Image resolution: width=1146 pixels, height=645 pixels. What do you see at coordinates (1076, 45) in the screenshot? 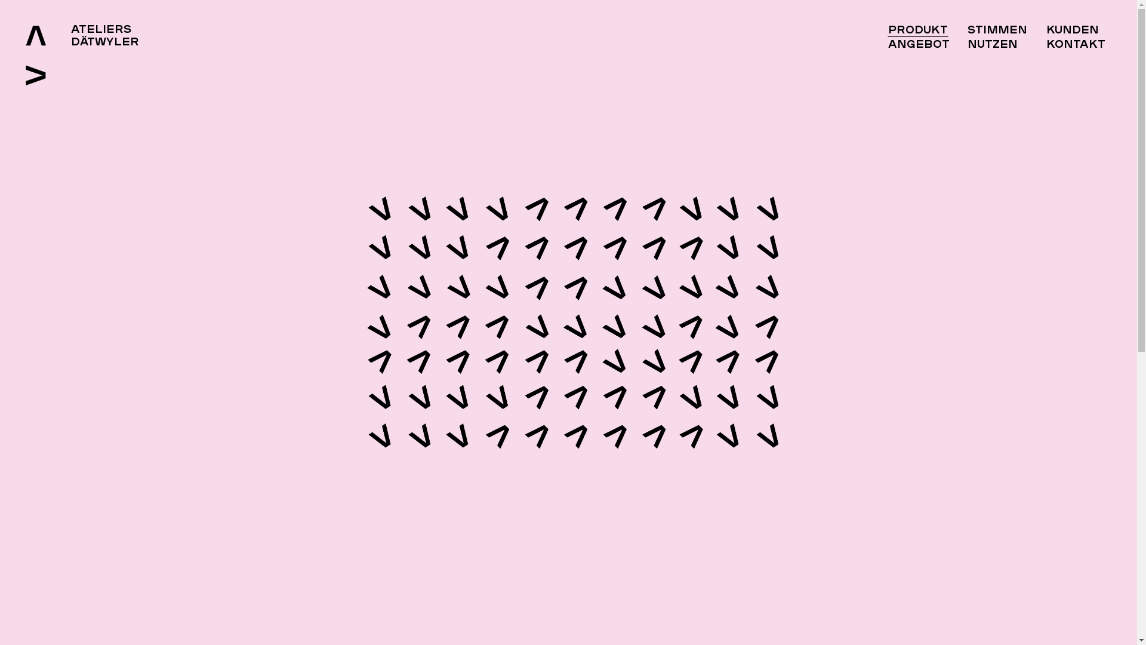
I see `Kontakt` at bounding box center [1076, 45].